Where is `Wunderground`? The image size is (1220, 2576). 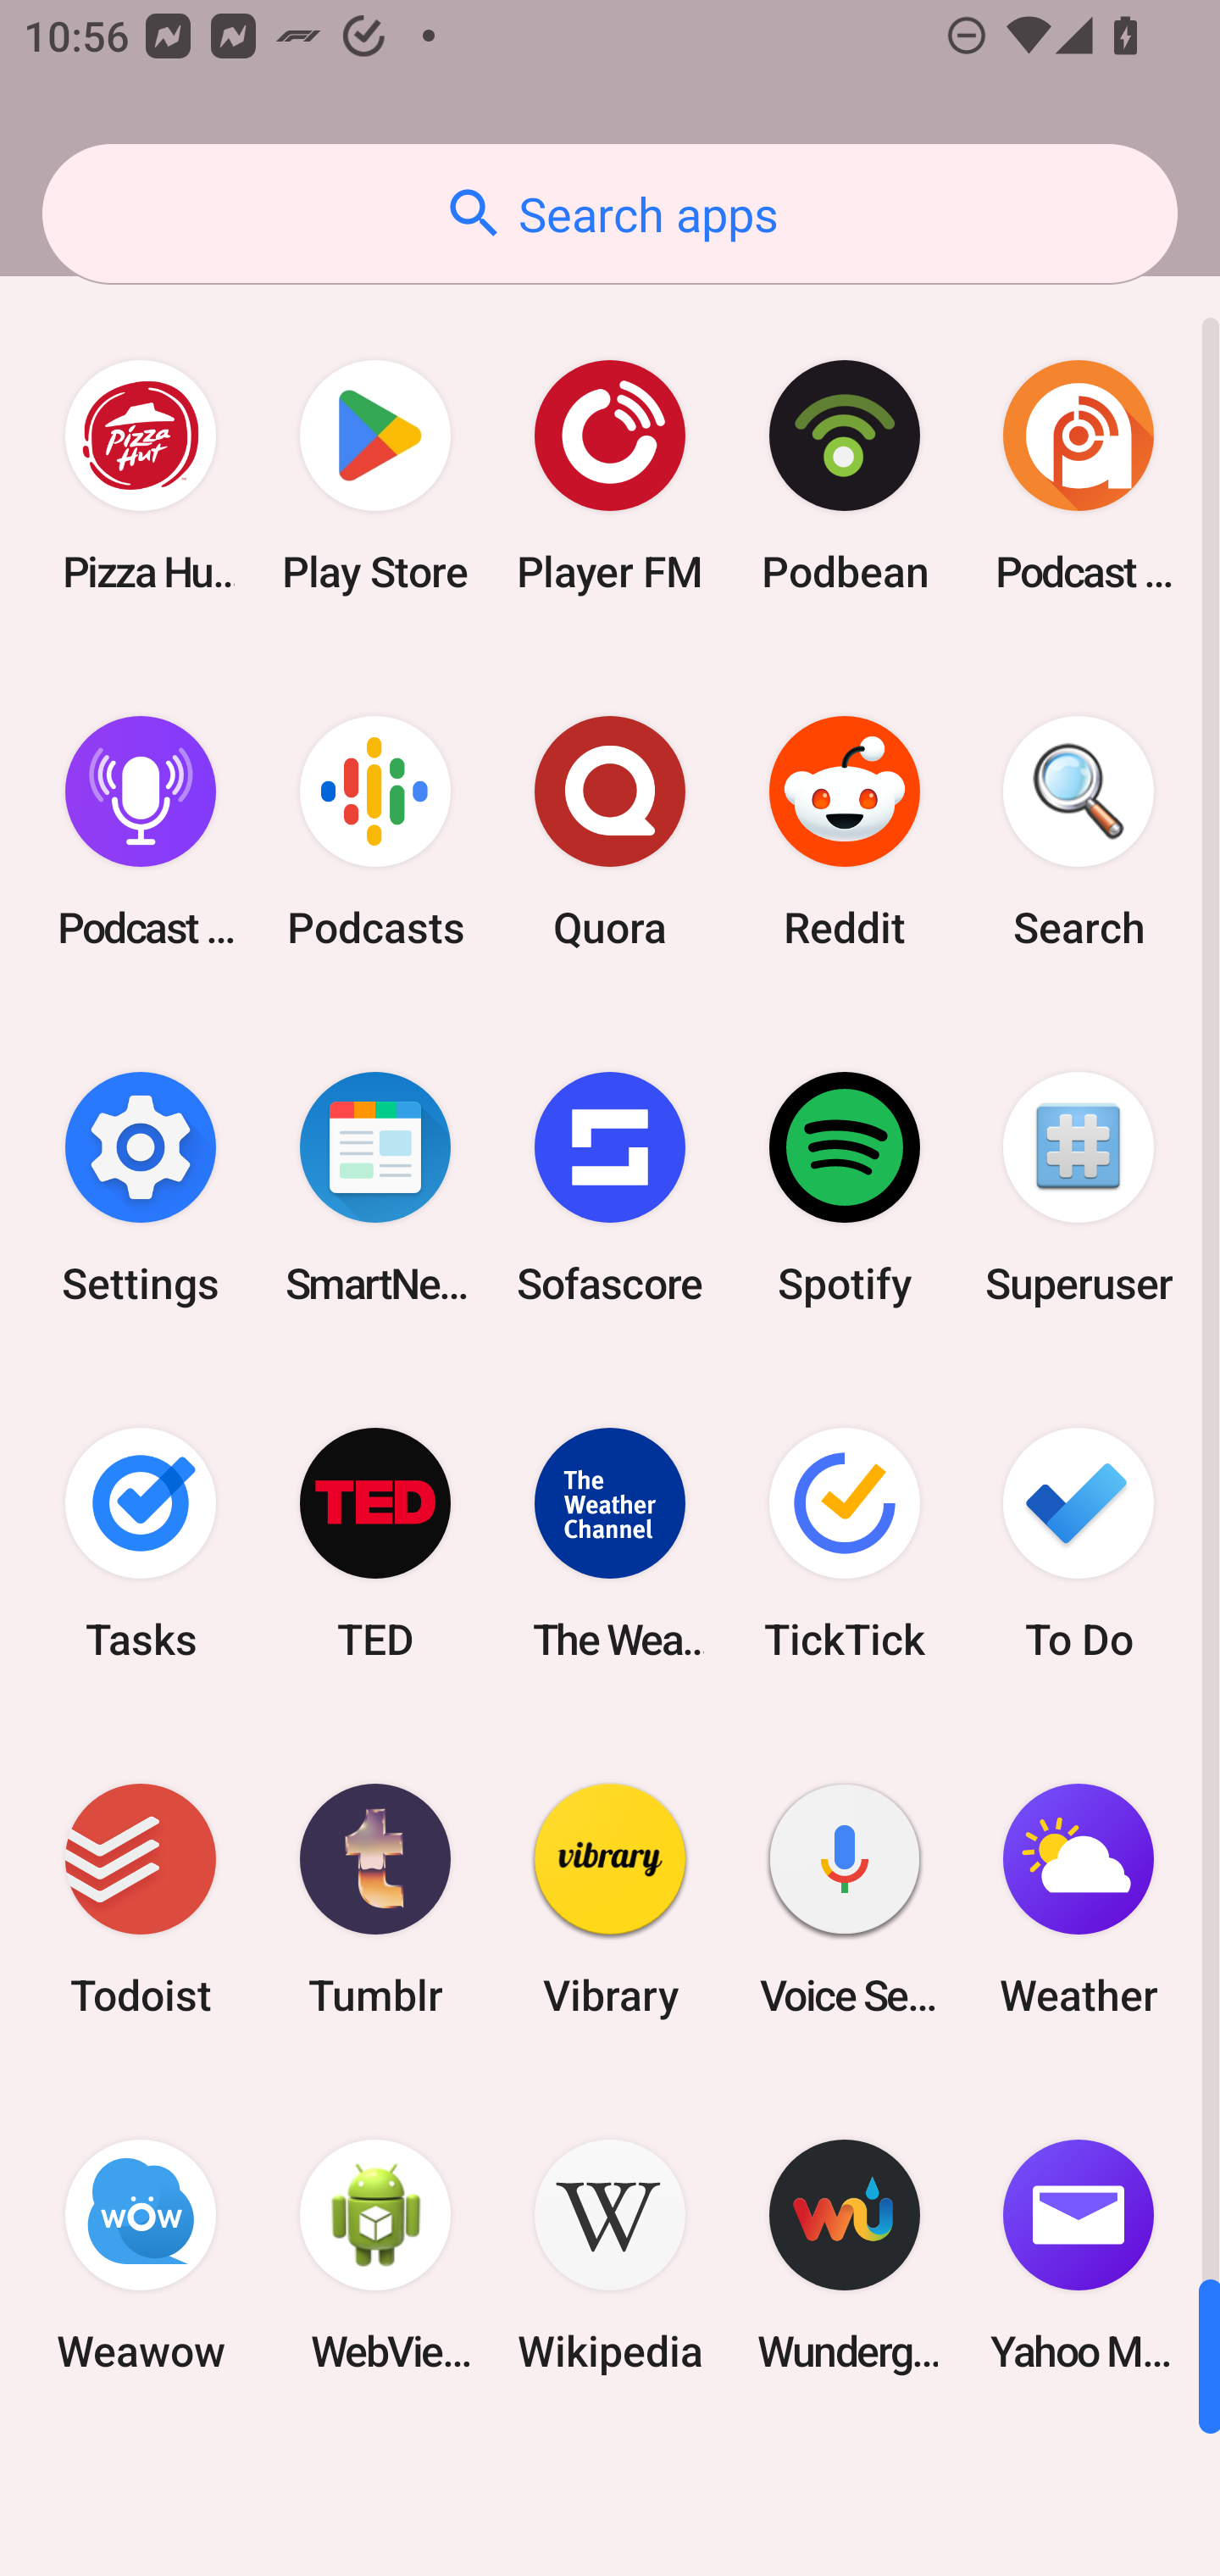
Wunderground is located at coordinates (844, 2256).